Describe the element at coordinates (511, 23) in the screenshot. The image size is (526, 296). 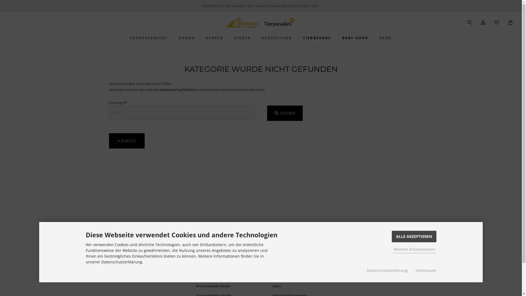
I see `Warenkorb` at that location.